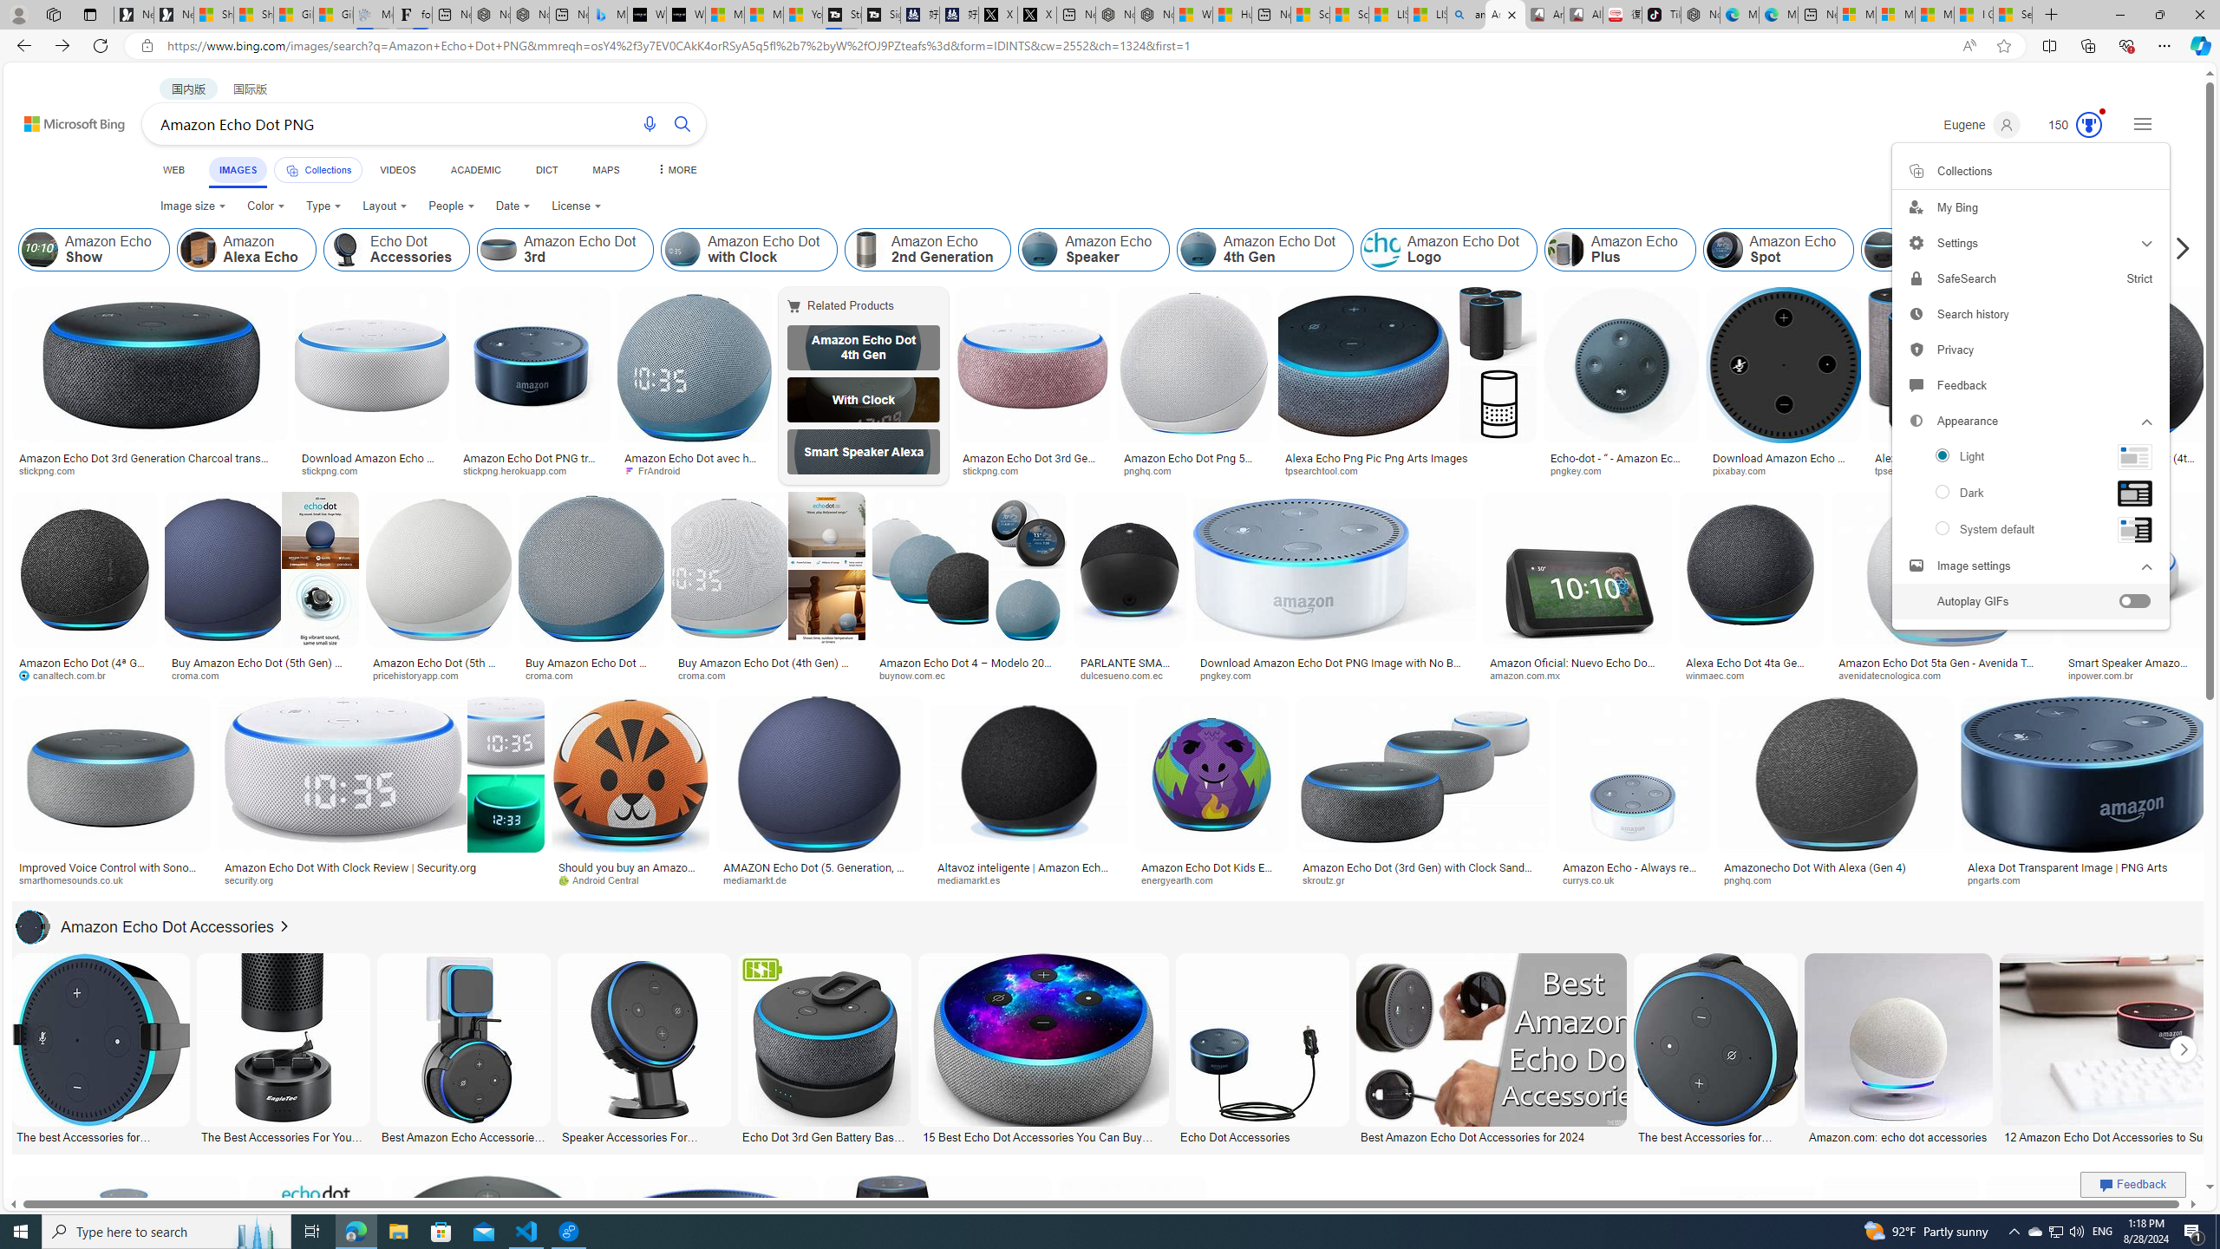 Image resolution: width=2220 pixels, height=1249 pixels. What do you see at coordinates (1040, 250) in the screenshot?
I see `Amazon Echo Speaker` at bounding box center [1040, 250].